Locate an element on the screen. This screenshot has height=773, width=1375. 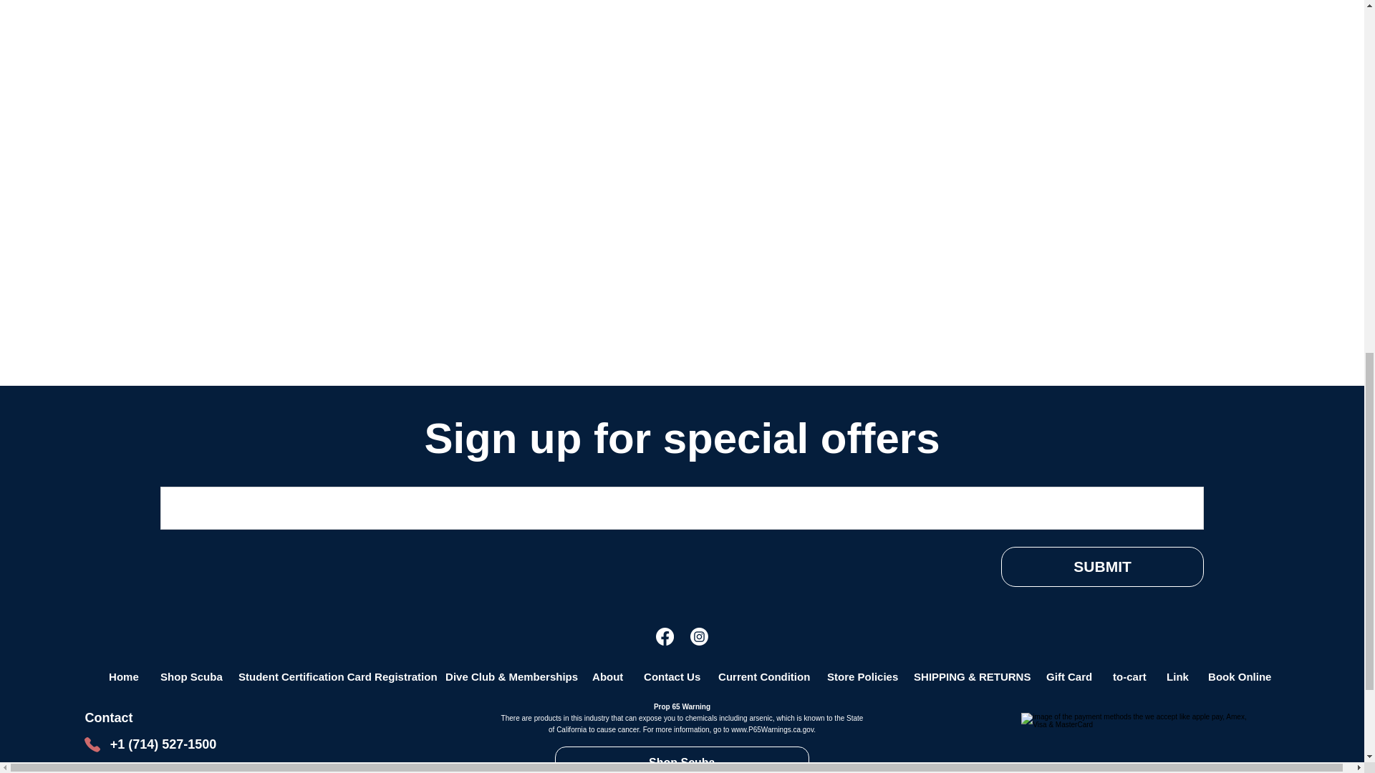
www.P65Warnings.ca.gov is located at coordinates (772, 729).